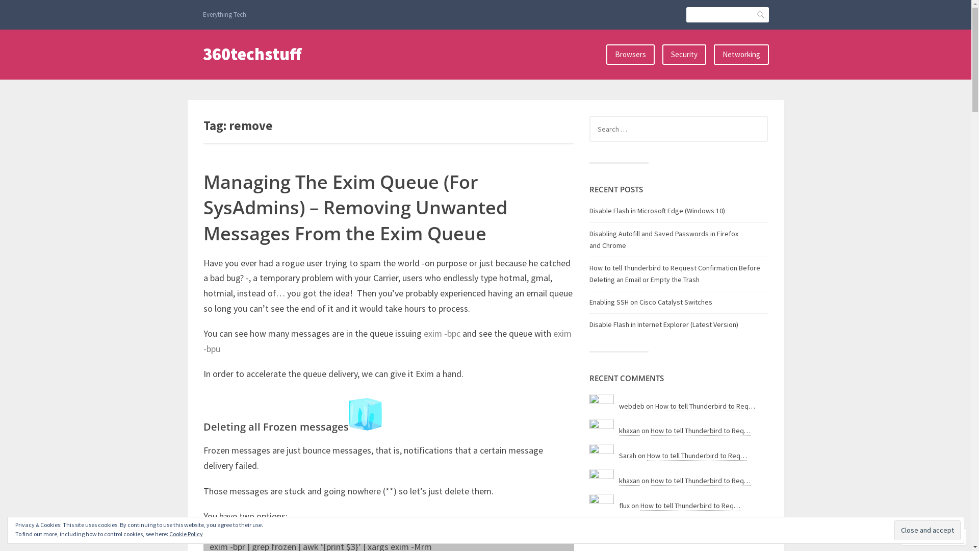 Image resolution: width=979 pixels, height=551 pixels. What do you see at coordinates (684, 55) in the screenshot?
I see `Security` at bounding box center [684, 55].